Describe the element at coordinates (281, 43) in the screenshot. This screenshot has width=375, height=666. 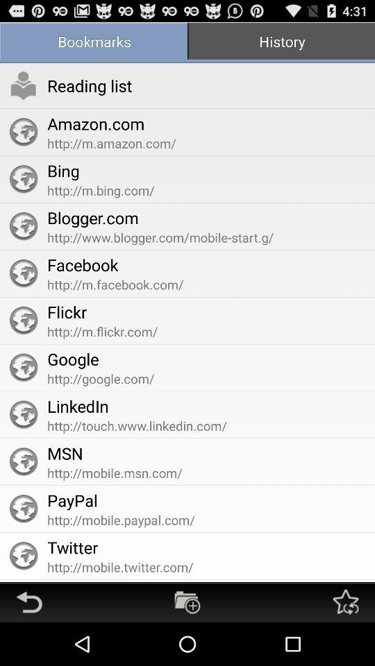
I see `turn on item next to the bookmarks` at that location.